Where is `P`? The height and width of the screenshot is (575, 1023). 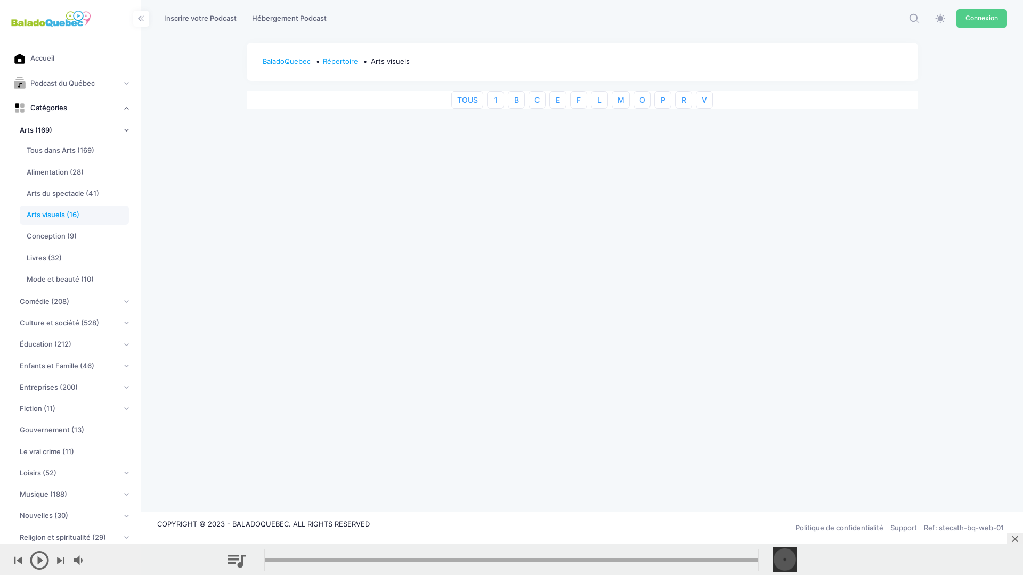 P is located at coordinates (663, 100).